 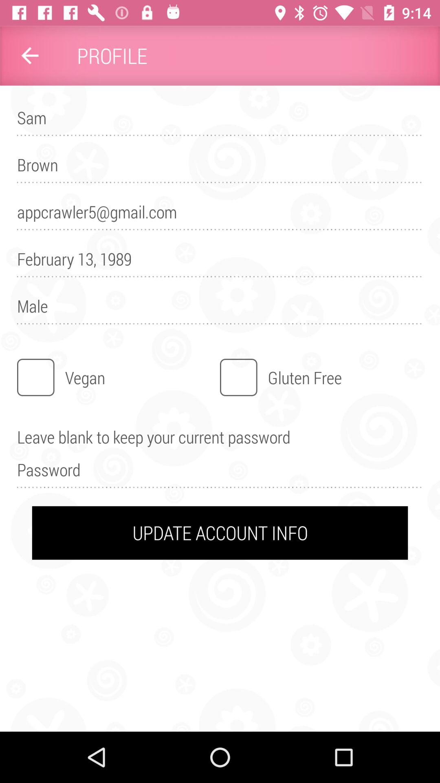 I want to click on click the item below the appcrawler5@gmail.com item, so click(x=220, y=263).